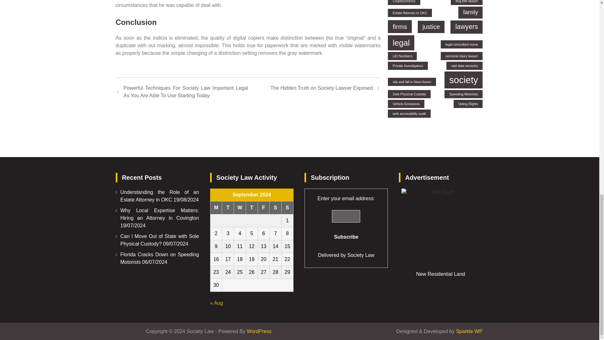 The width and height of the screenshot is (604, 340). I want to click on Thursday, so click(252, 208).